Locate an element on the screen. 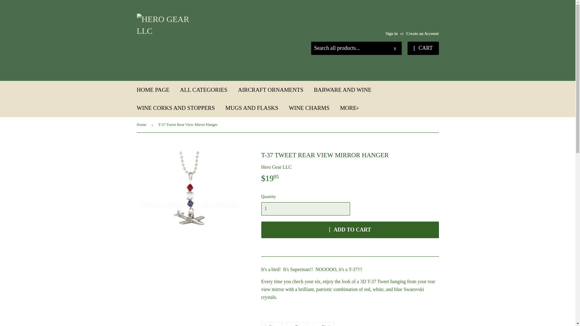 The image size is (580, 326). MUGS AND FLASKS is located at coordinates (252, 108).